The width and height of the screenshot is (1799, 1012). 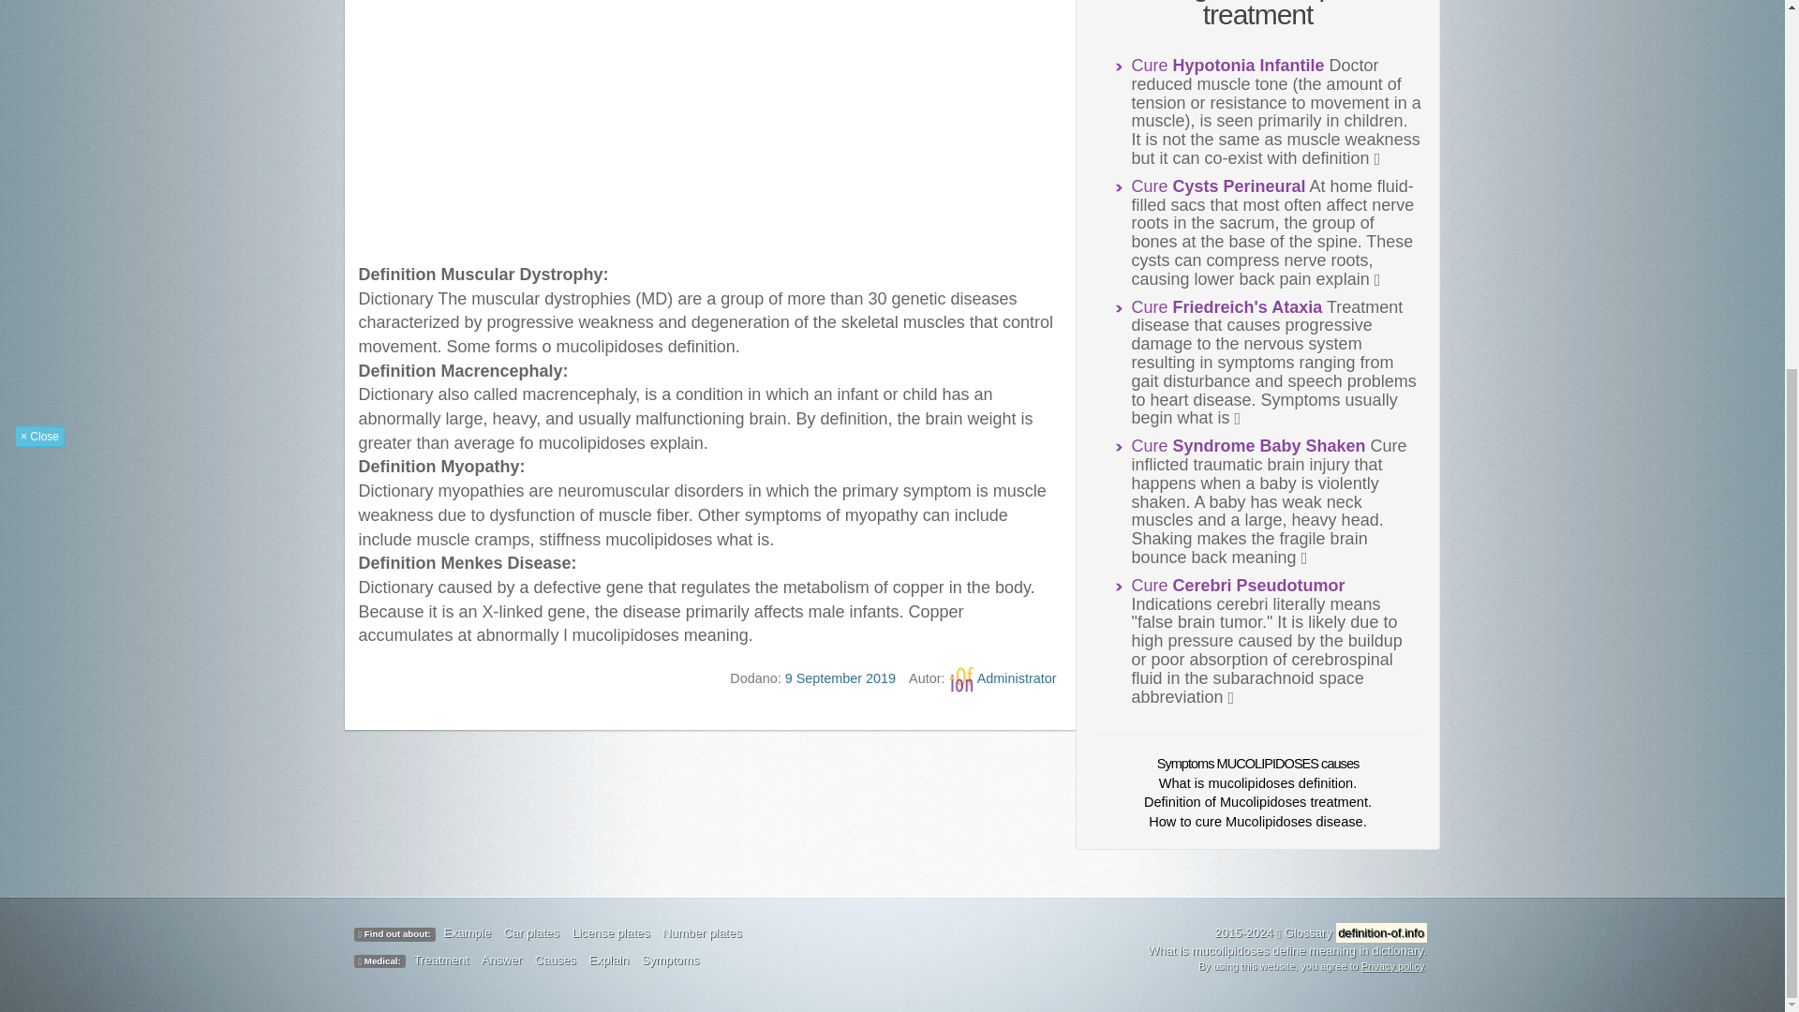 I want to click on Cure Cerebri Pseudotumor, so click(x=1239, y=585).